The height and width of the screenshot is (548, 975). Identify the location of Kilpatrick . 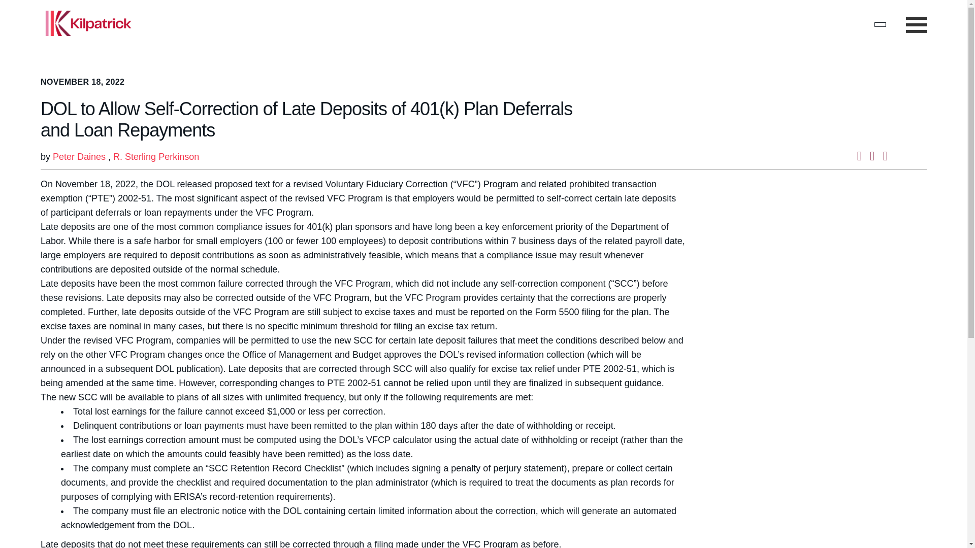
(88, 23).